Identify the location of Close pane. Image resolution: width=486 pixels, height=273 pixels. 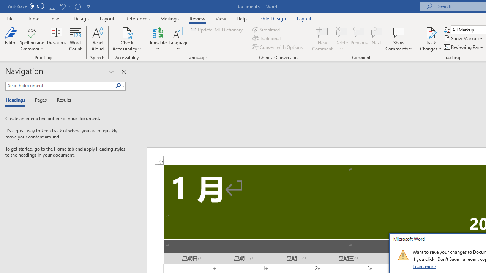
(123, 71).